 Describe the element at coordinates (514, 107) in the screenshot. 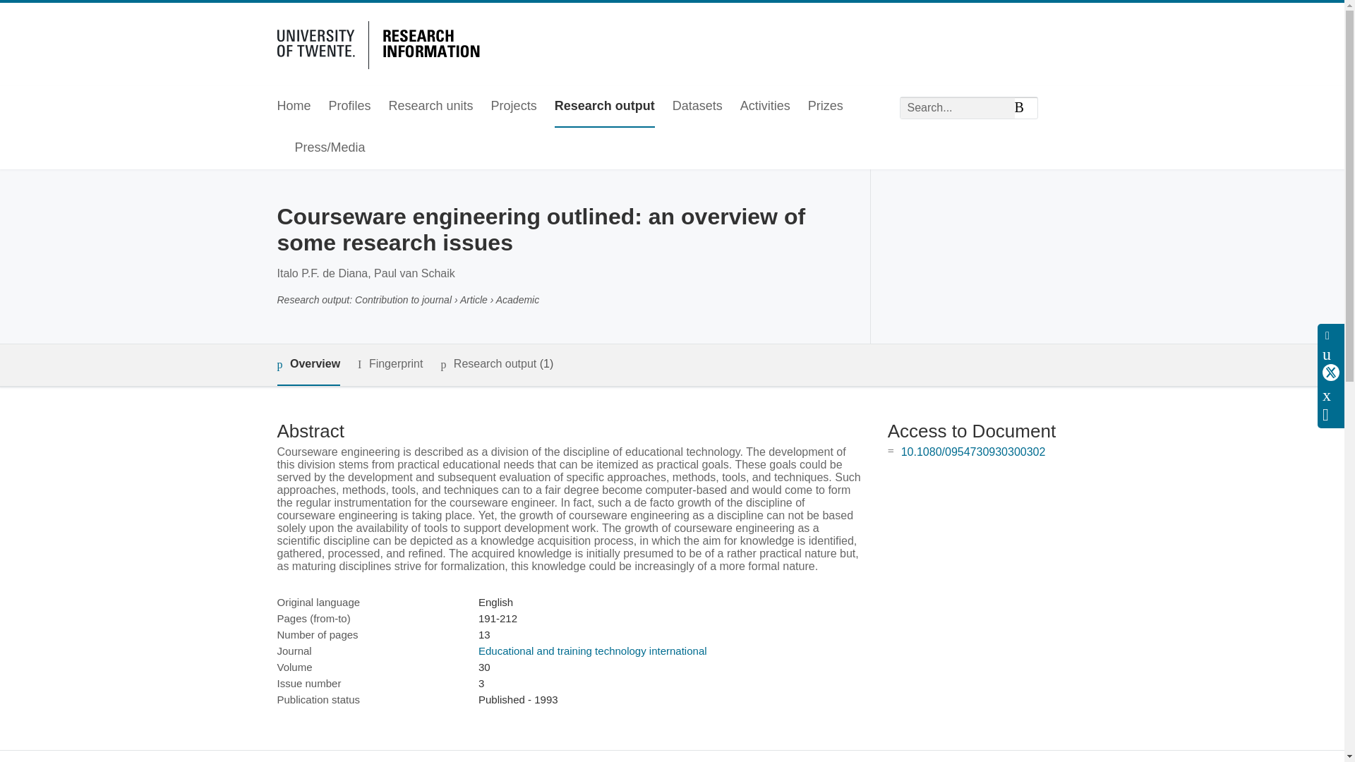

I see `Projects` at that location.